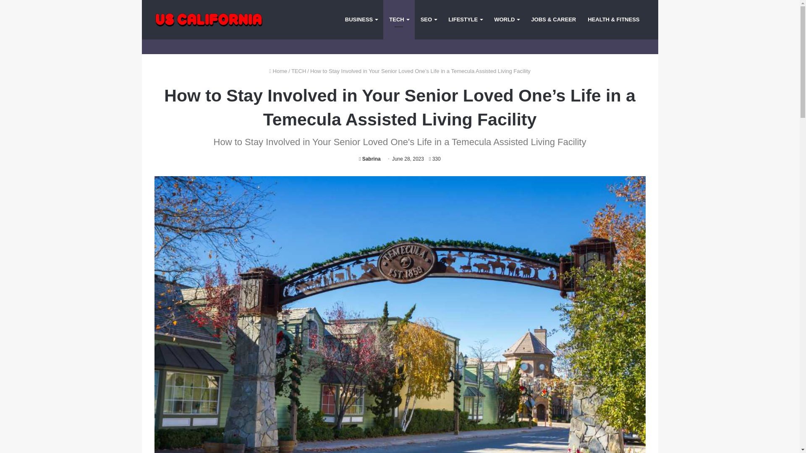 The width and height of the screenshot is (806, 453). I want to click on TECH, so click(298, 71).